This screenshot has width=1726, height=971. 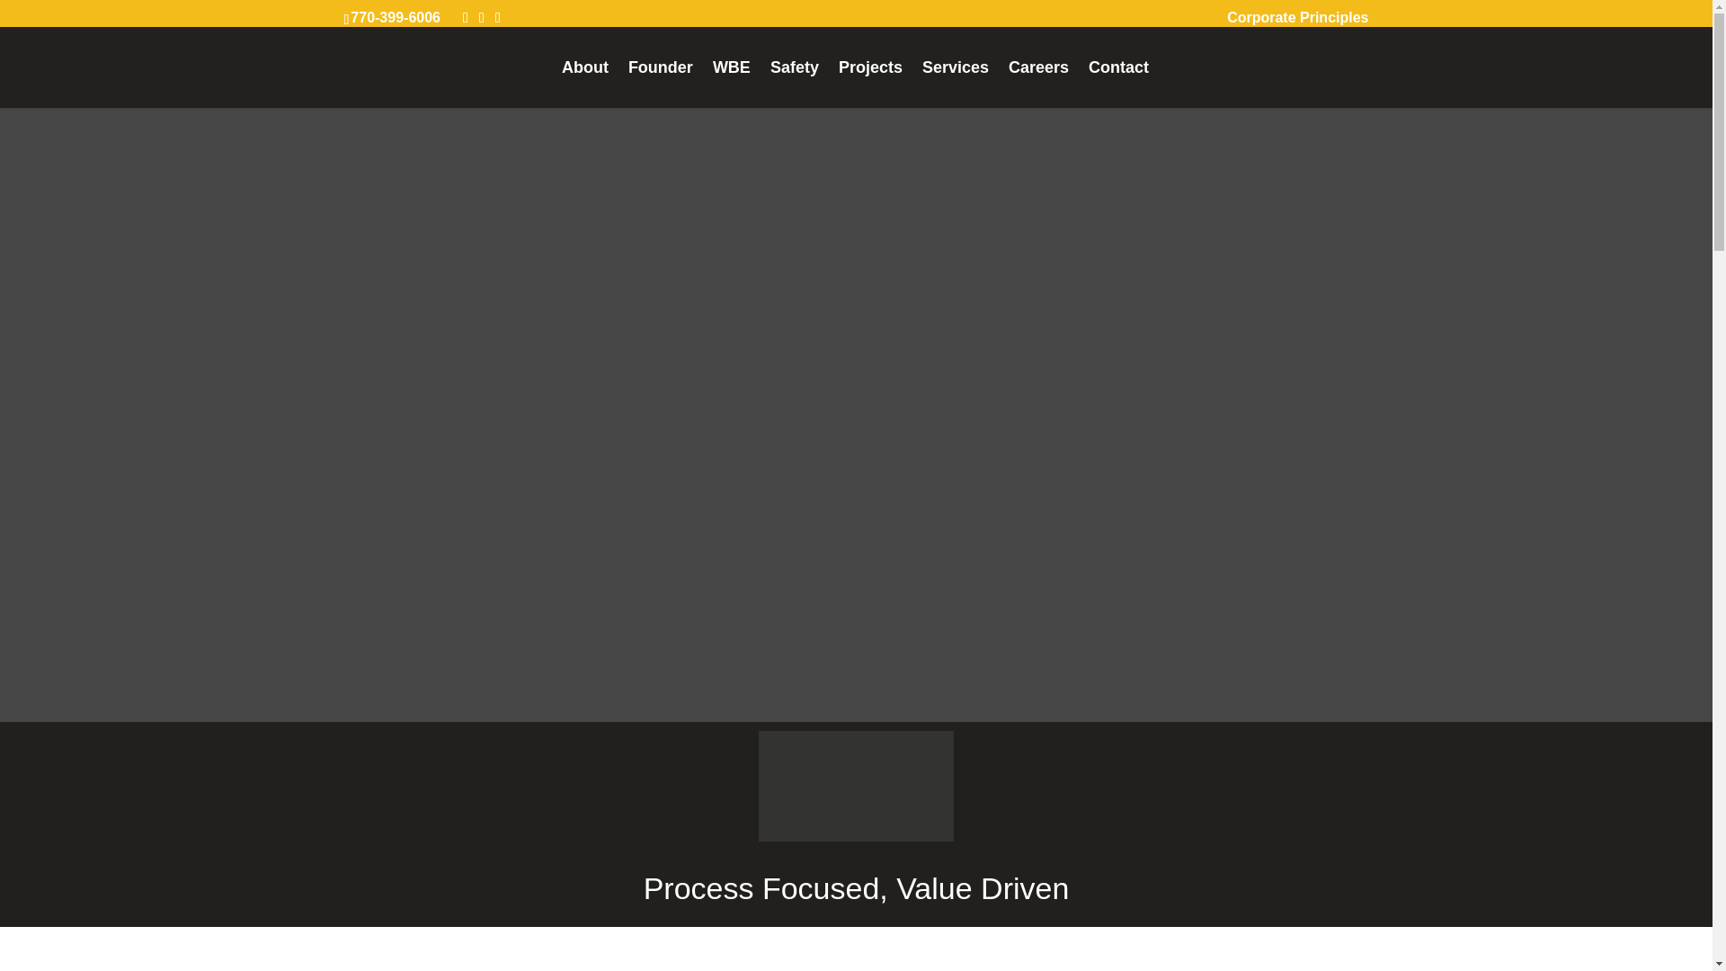 What do you see at coordinates (955, 85) in the screenshot?
I see `Services` at bounding box center [955, 85].